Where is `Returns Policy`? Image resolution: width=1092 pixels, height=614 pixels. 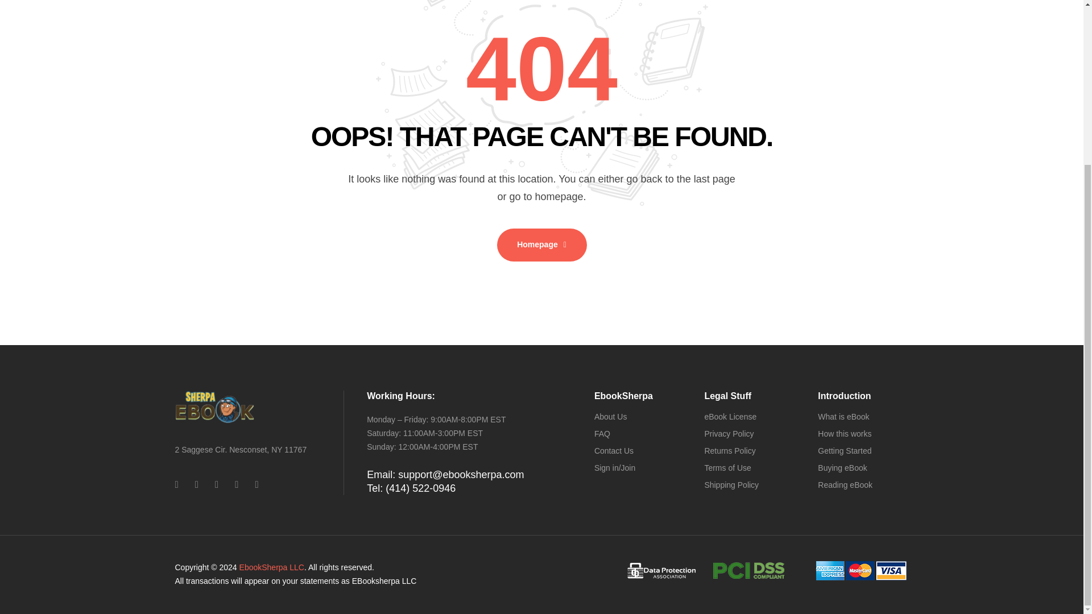
Returns Policy is located at coordinates (752, 451).